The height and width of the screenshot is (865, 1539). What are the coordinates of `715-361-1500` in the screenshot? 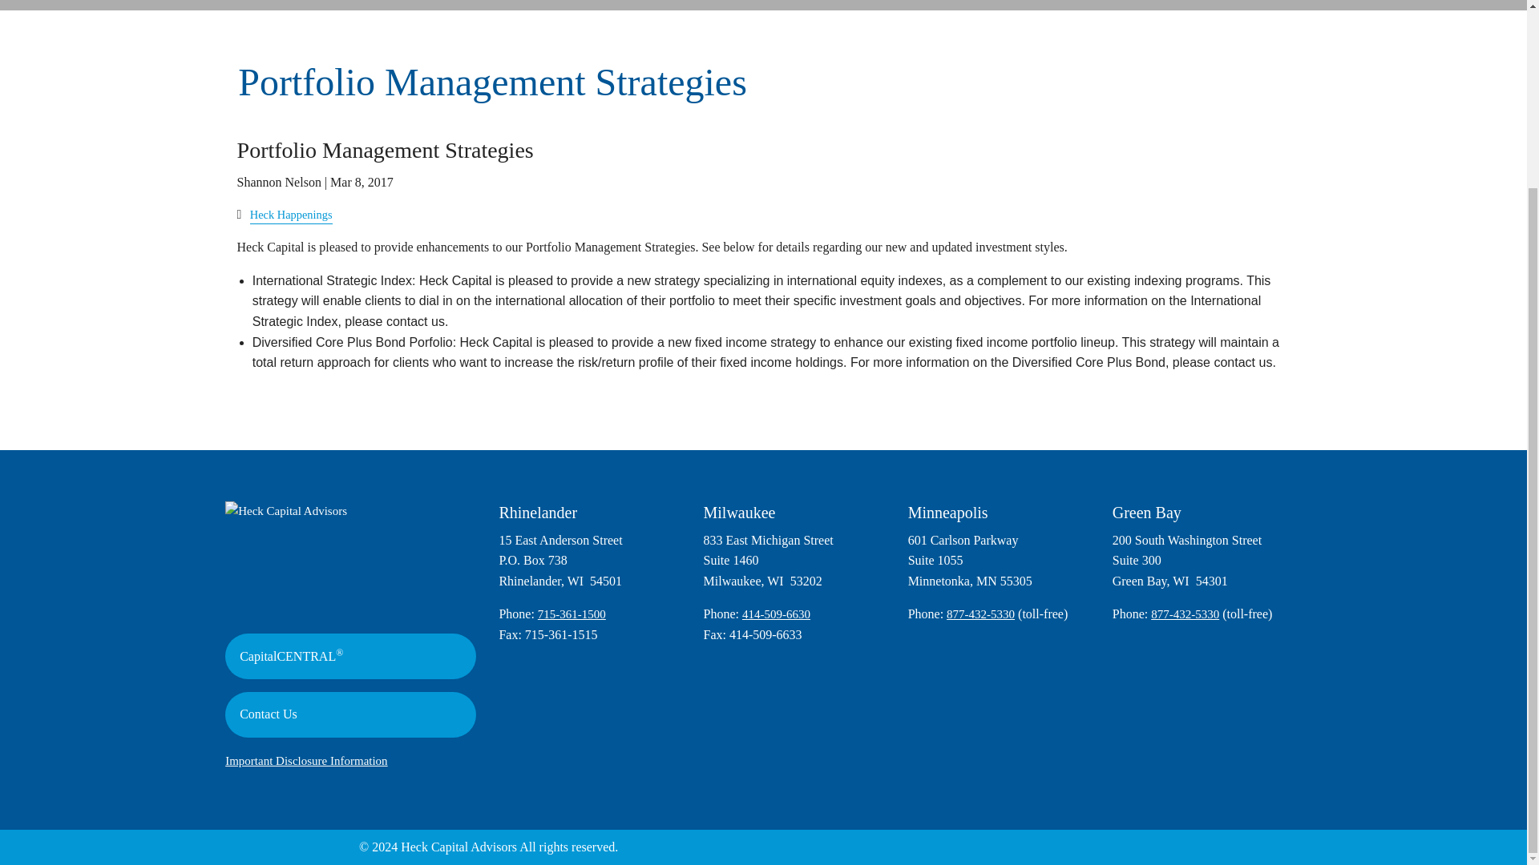 It's located at (572, 614).